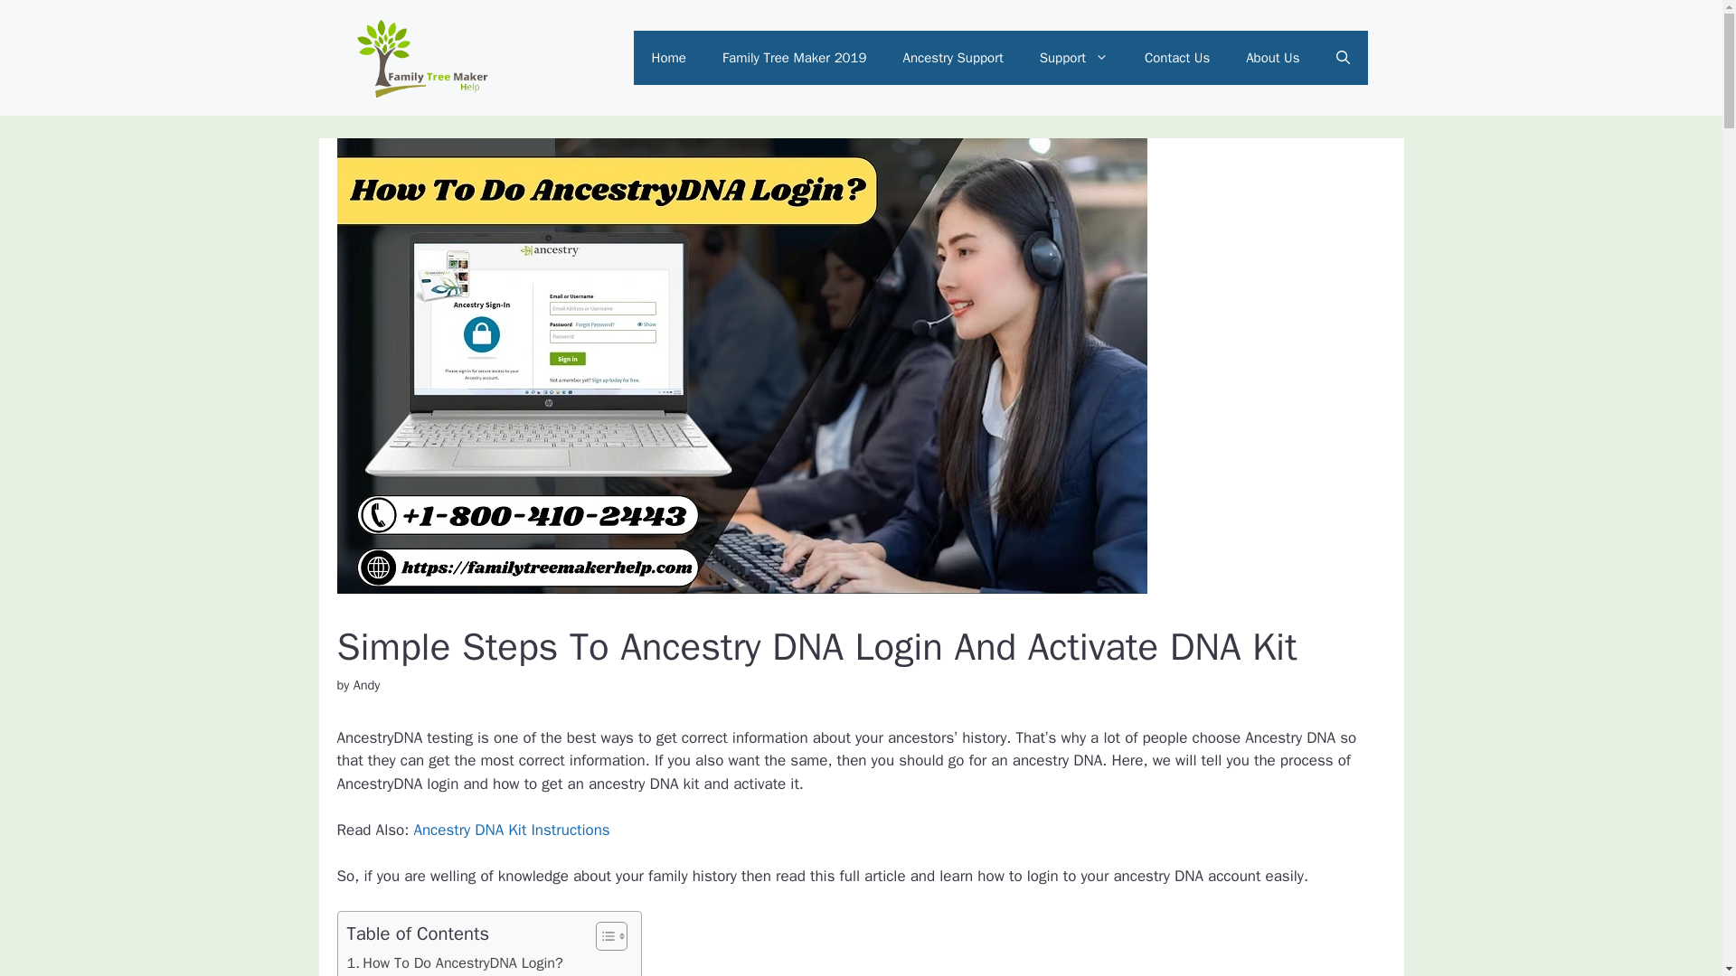 The image size is (1736, 976). Describe the element at coordinates (367, 685) in the screenshot. I see `Andy` at that location.